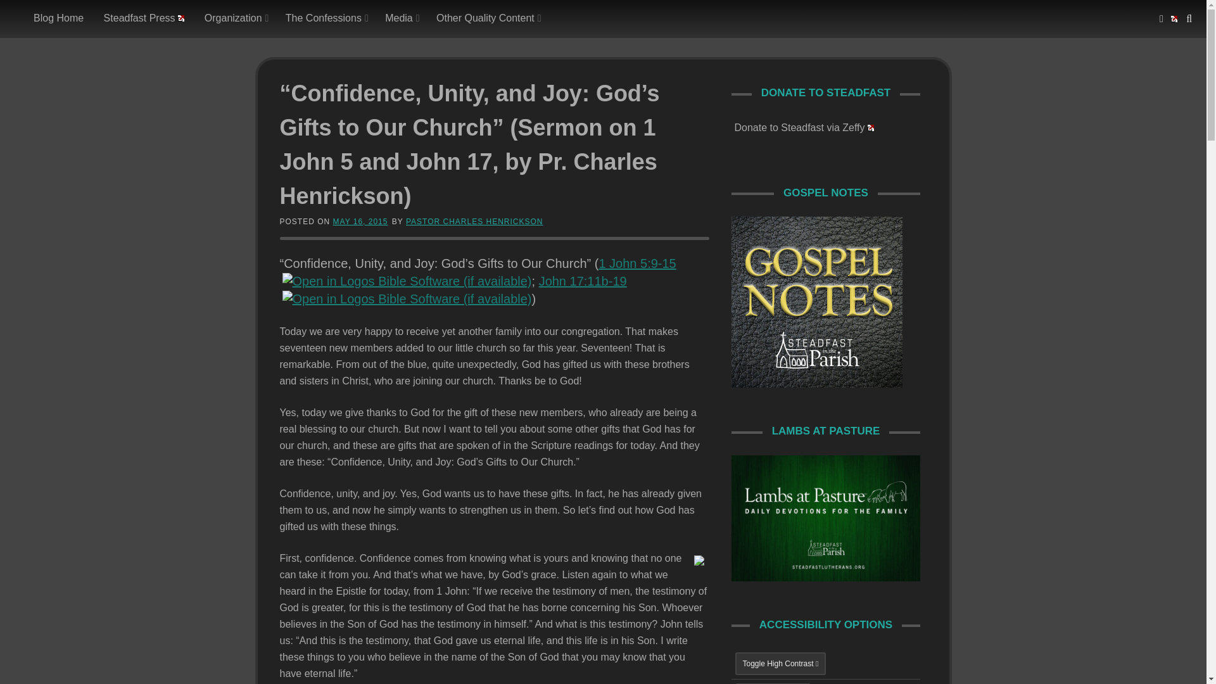 This screenshot has height=684, width=1216. What do you see at coordinates (400, 18) in the screenshot?
I see `Media` at bounding box center [400, 18].